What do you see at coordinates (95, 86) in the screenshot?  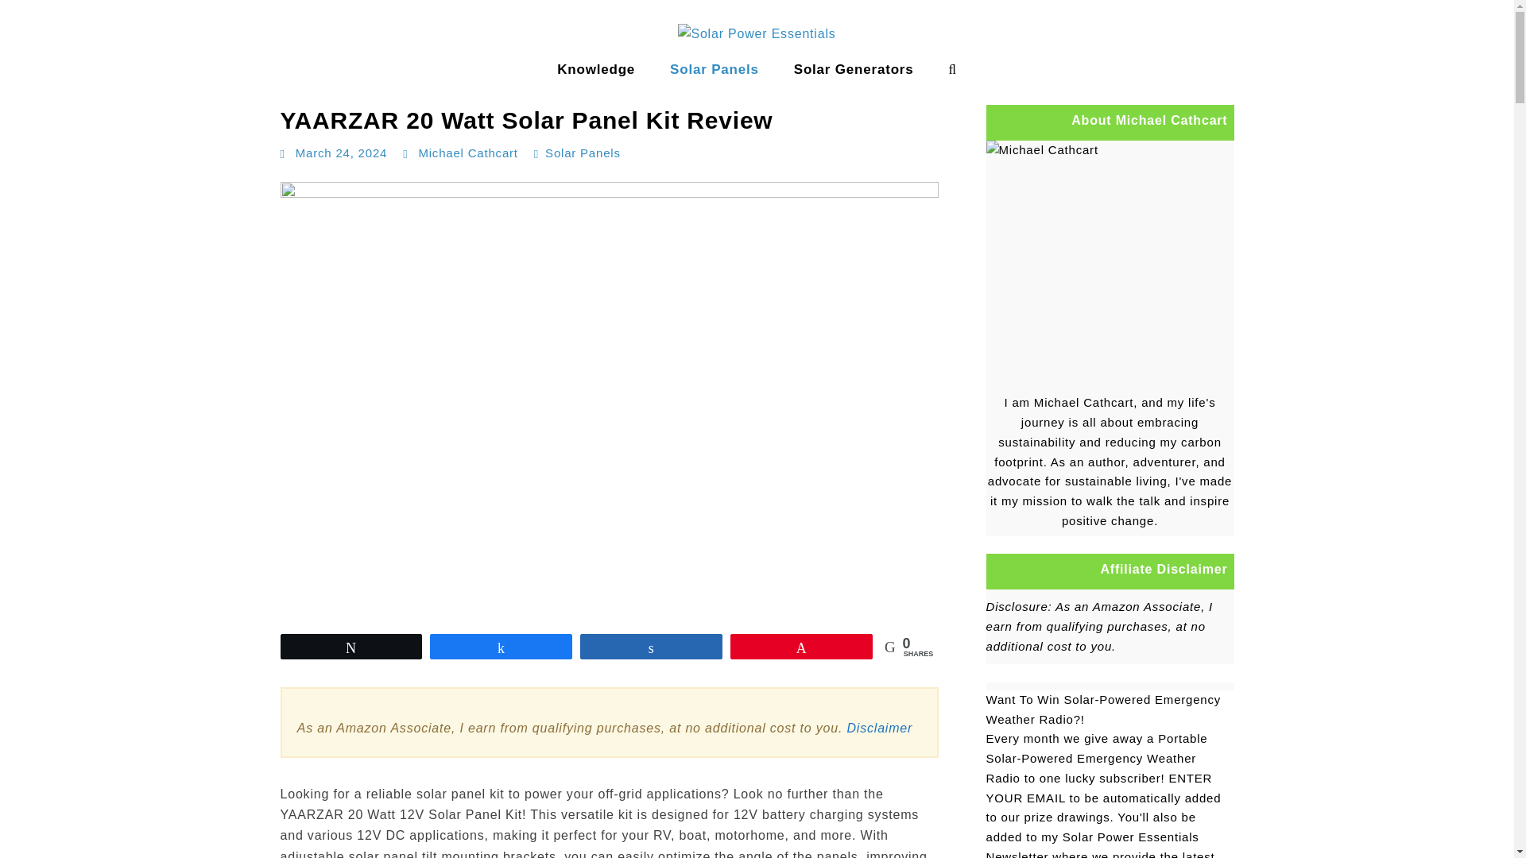 I see `Solar Power Essentials` at bounding box center [95, 86].